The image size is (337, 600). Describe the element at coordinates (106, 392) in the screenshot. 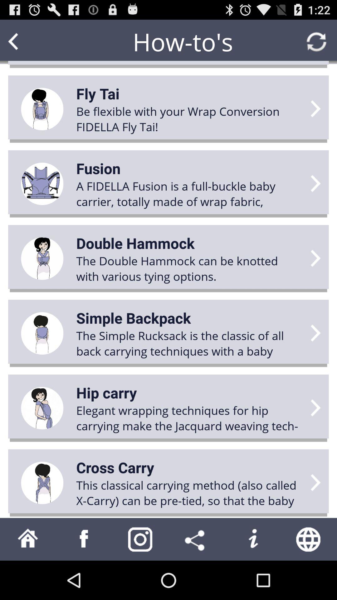

I see `flip to hip carry app` at that location.